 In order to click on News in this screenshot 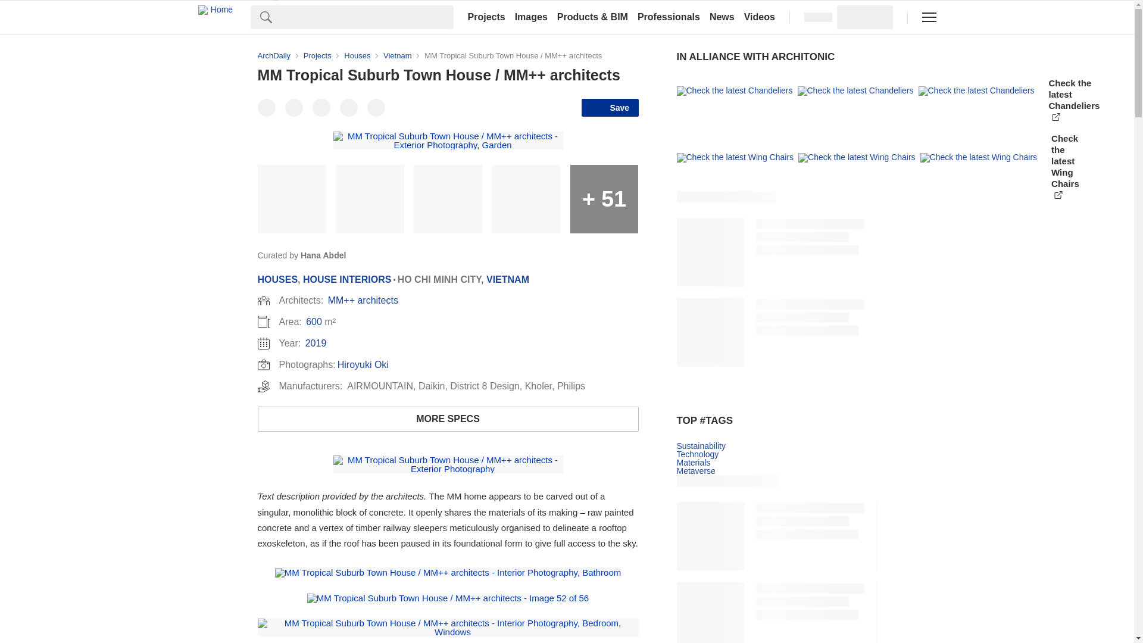, I will do `click(722, 17)`.